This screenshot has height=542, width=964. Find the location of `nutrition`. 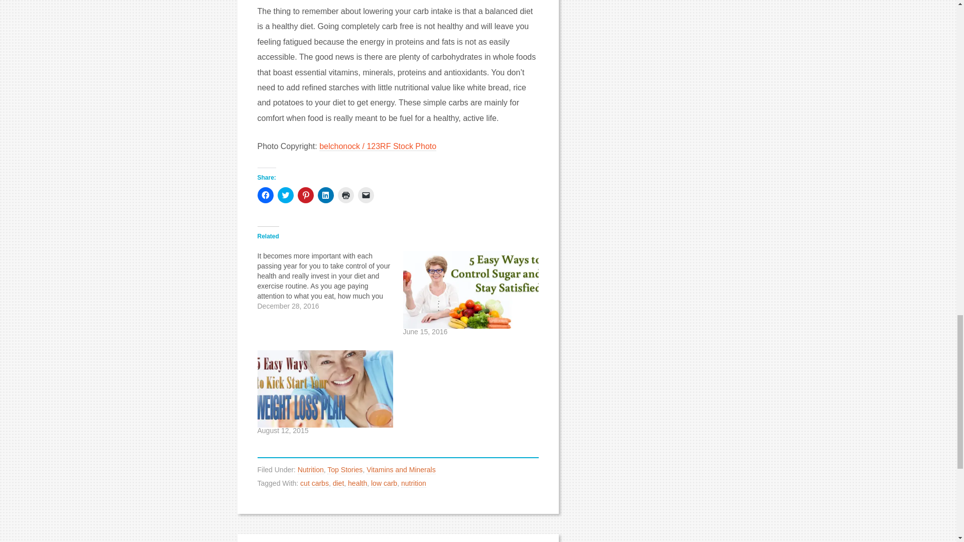

nutrition is located at coordinates (413, 483).